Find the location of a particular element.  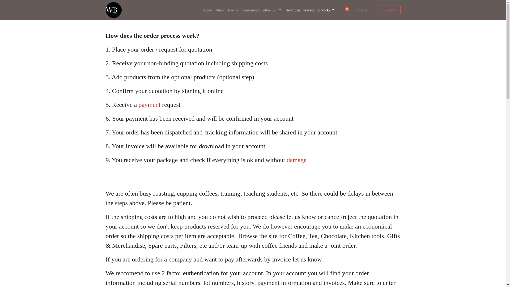

How does the webshop work? is located at coordinates (310, 10).